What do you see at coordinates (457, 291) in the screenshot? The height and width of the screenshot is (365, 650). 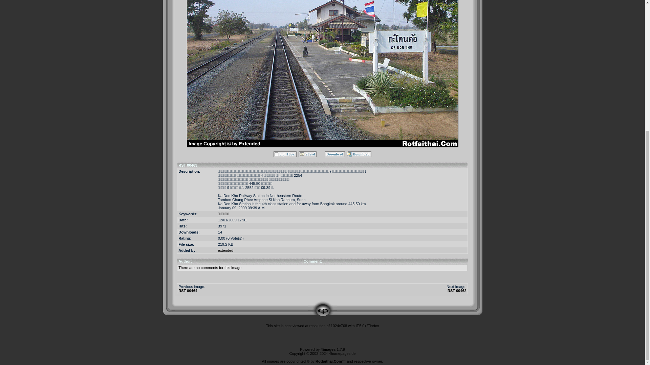 I see `RST 00462` at bounding box center [457, 291].